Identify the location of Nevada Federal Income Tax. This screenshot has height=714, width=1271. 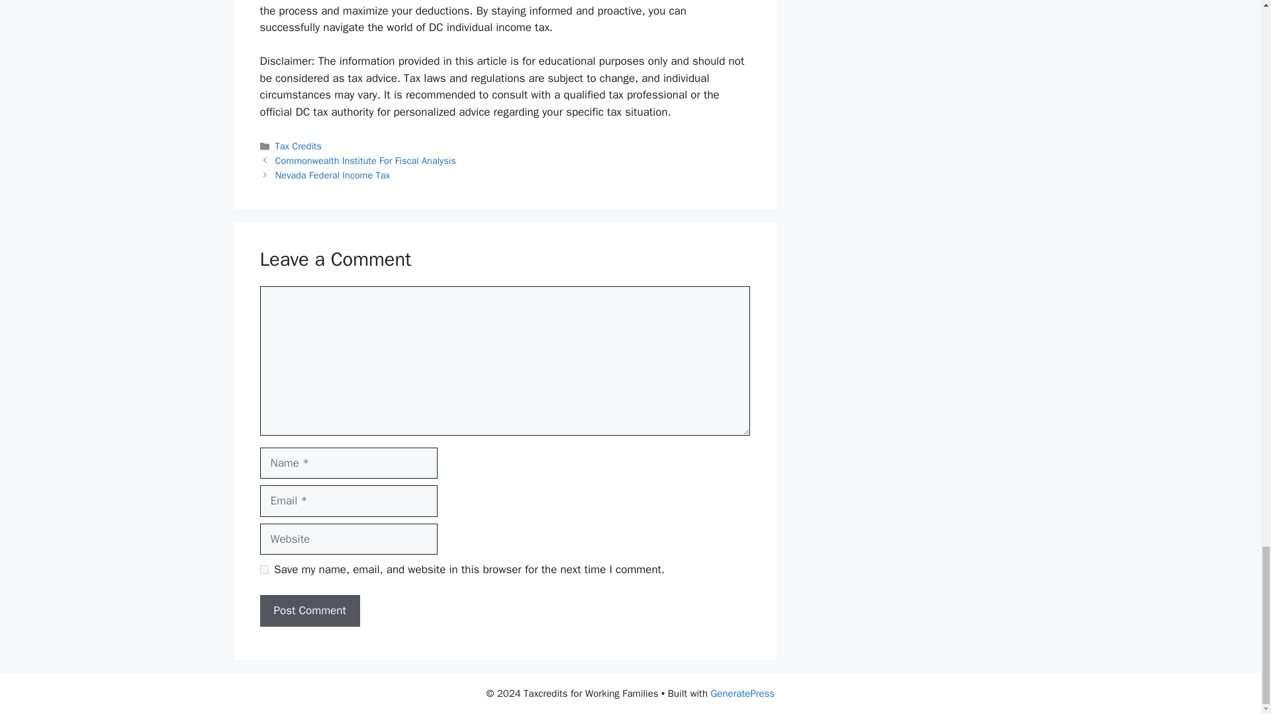
(332, 175).